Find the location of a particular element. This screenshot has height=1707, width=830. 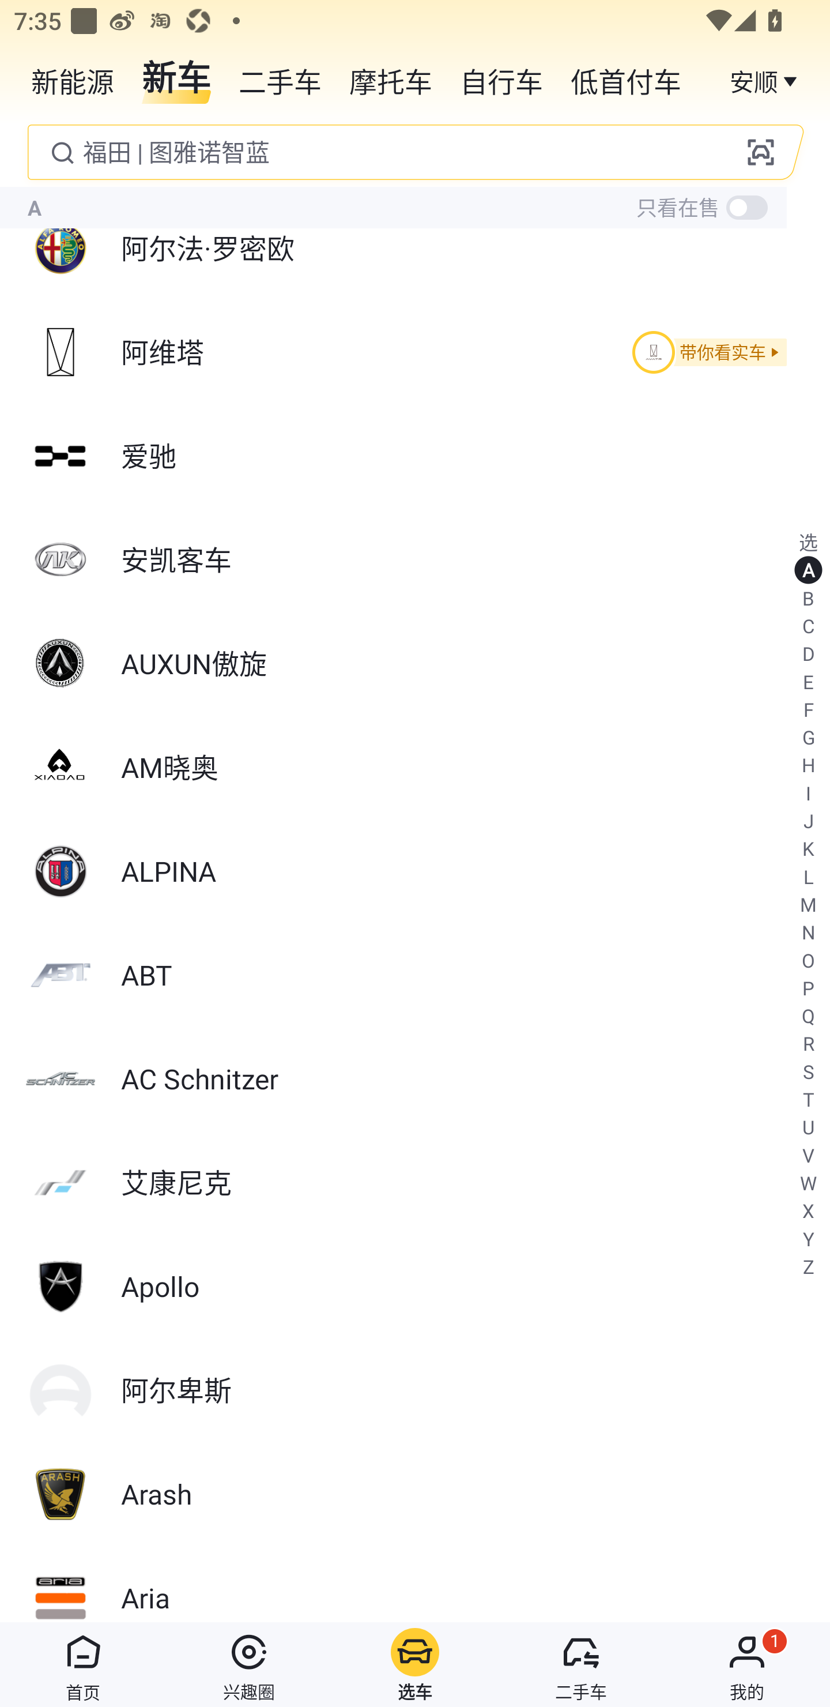

新车 is located at coordinates (176, 80).